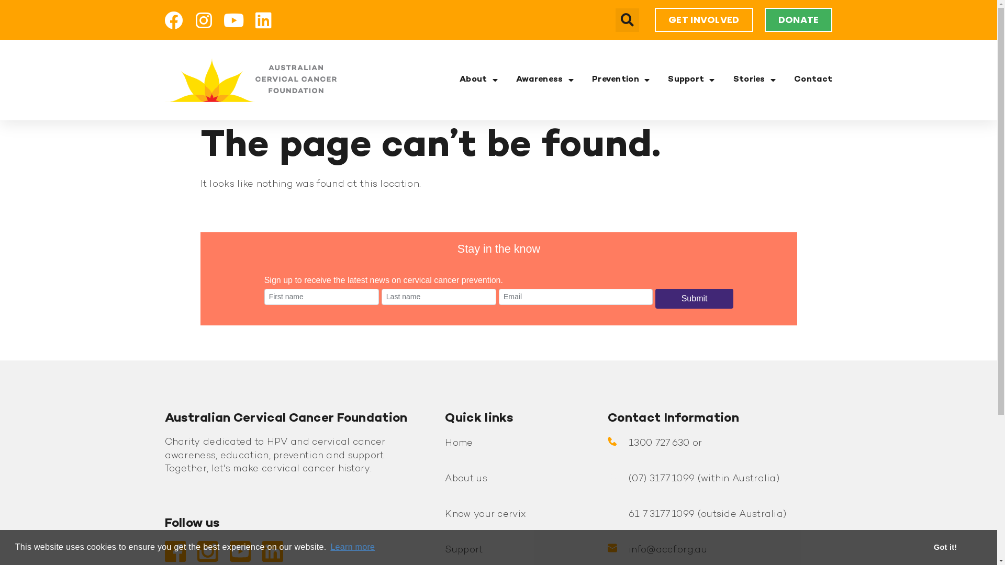 This screenshot has height=565, width=1005. Describe the element at coordinates (464, 550) in the screenshot. I see `Support` at that location.